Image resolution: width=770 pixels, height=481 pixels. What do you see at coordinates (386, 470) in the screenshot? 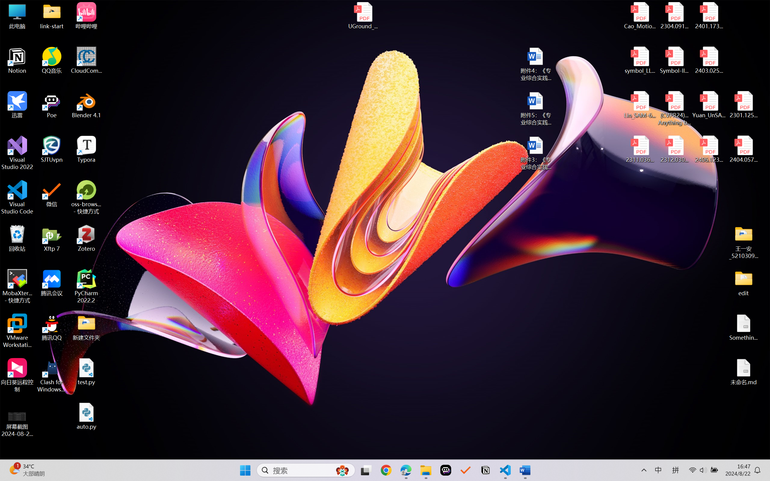
I see `Google Chrome` at bounding box center [386, 470].